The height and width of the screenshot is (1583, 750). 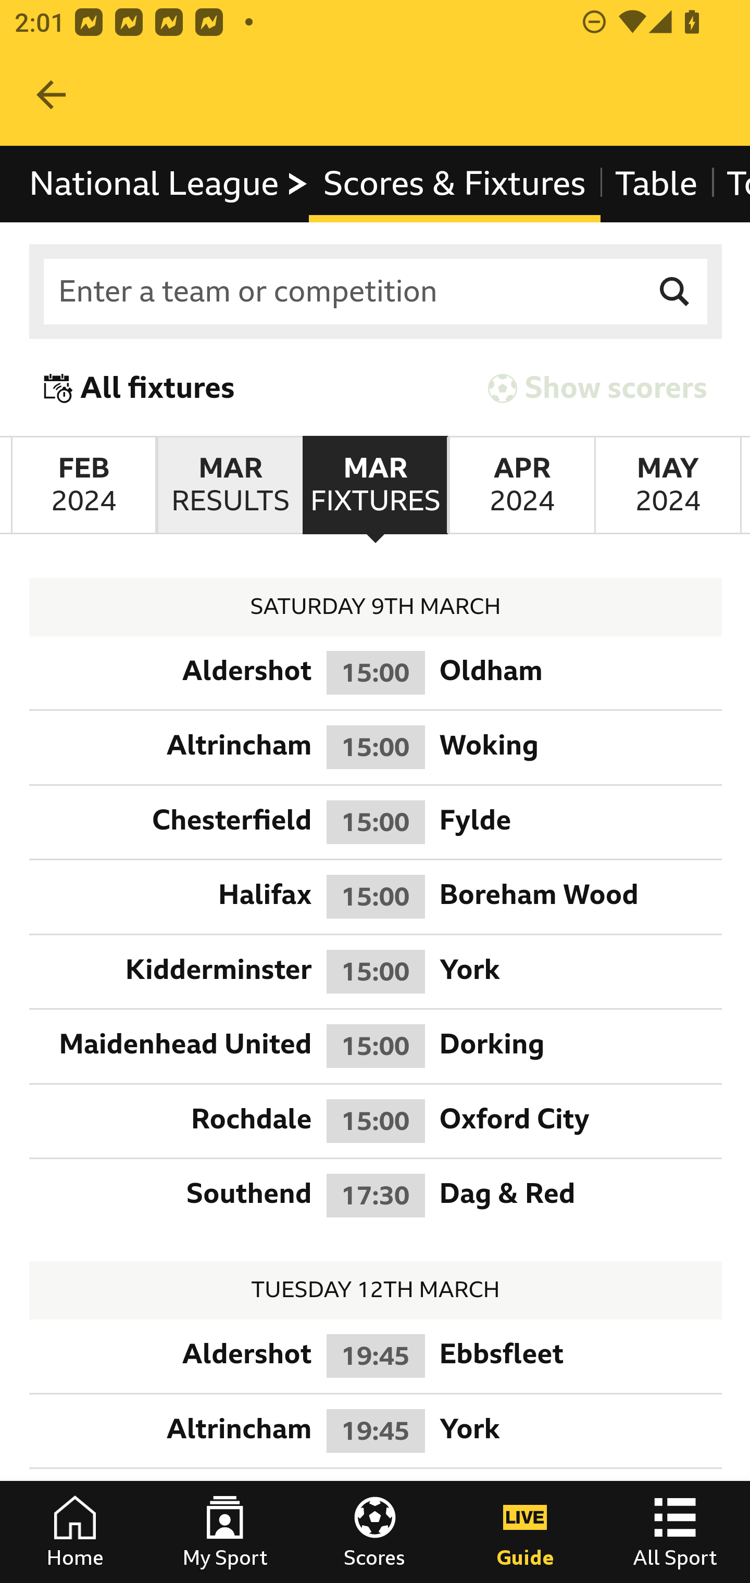 I want to click on All Sport, so click(x=675, y=1532).